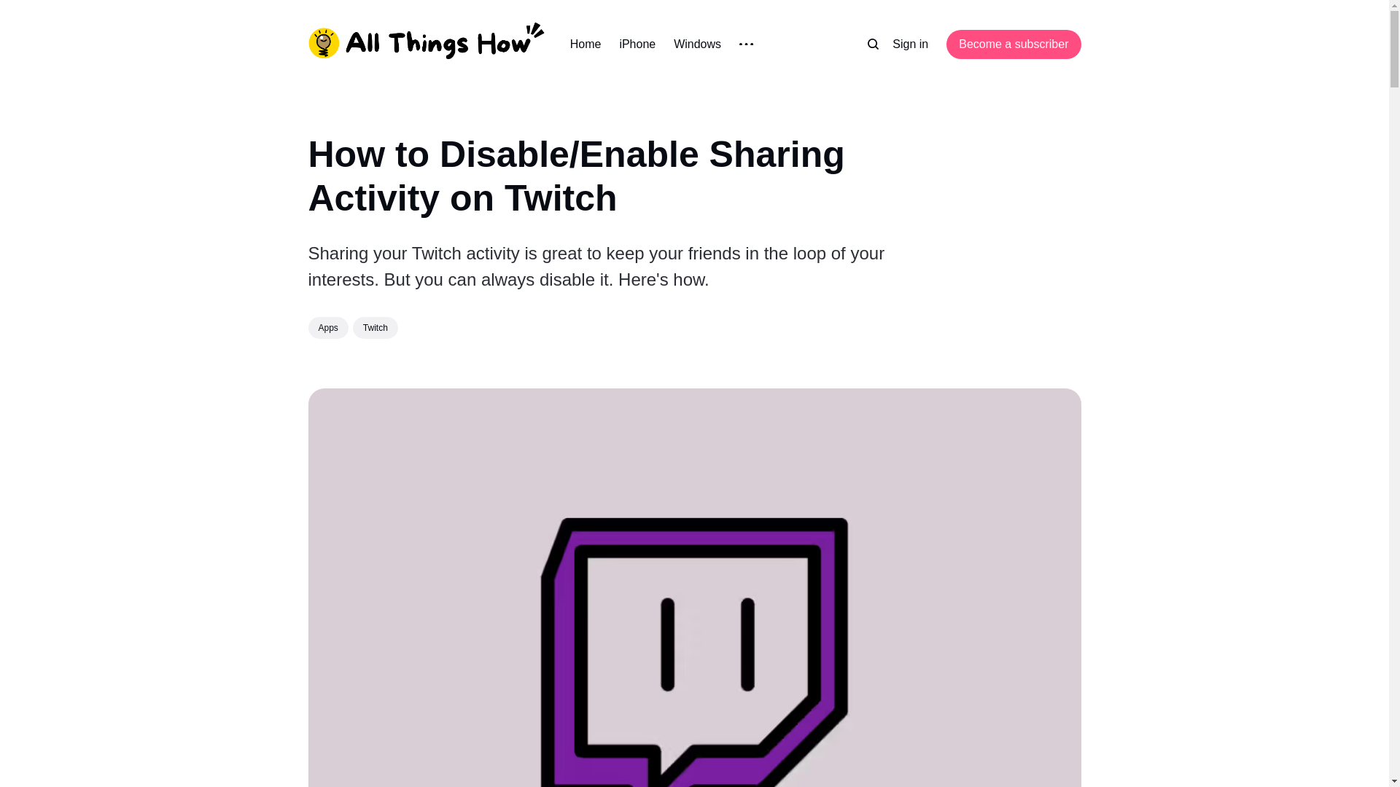  I want to click on Windows, so click(697, 44).